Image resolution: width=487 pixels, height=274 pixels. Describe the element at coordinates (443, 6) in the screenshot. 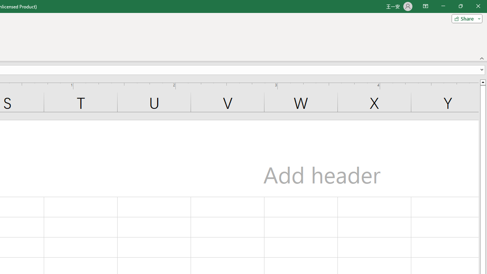

I see `Minimize` at that location.